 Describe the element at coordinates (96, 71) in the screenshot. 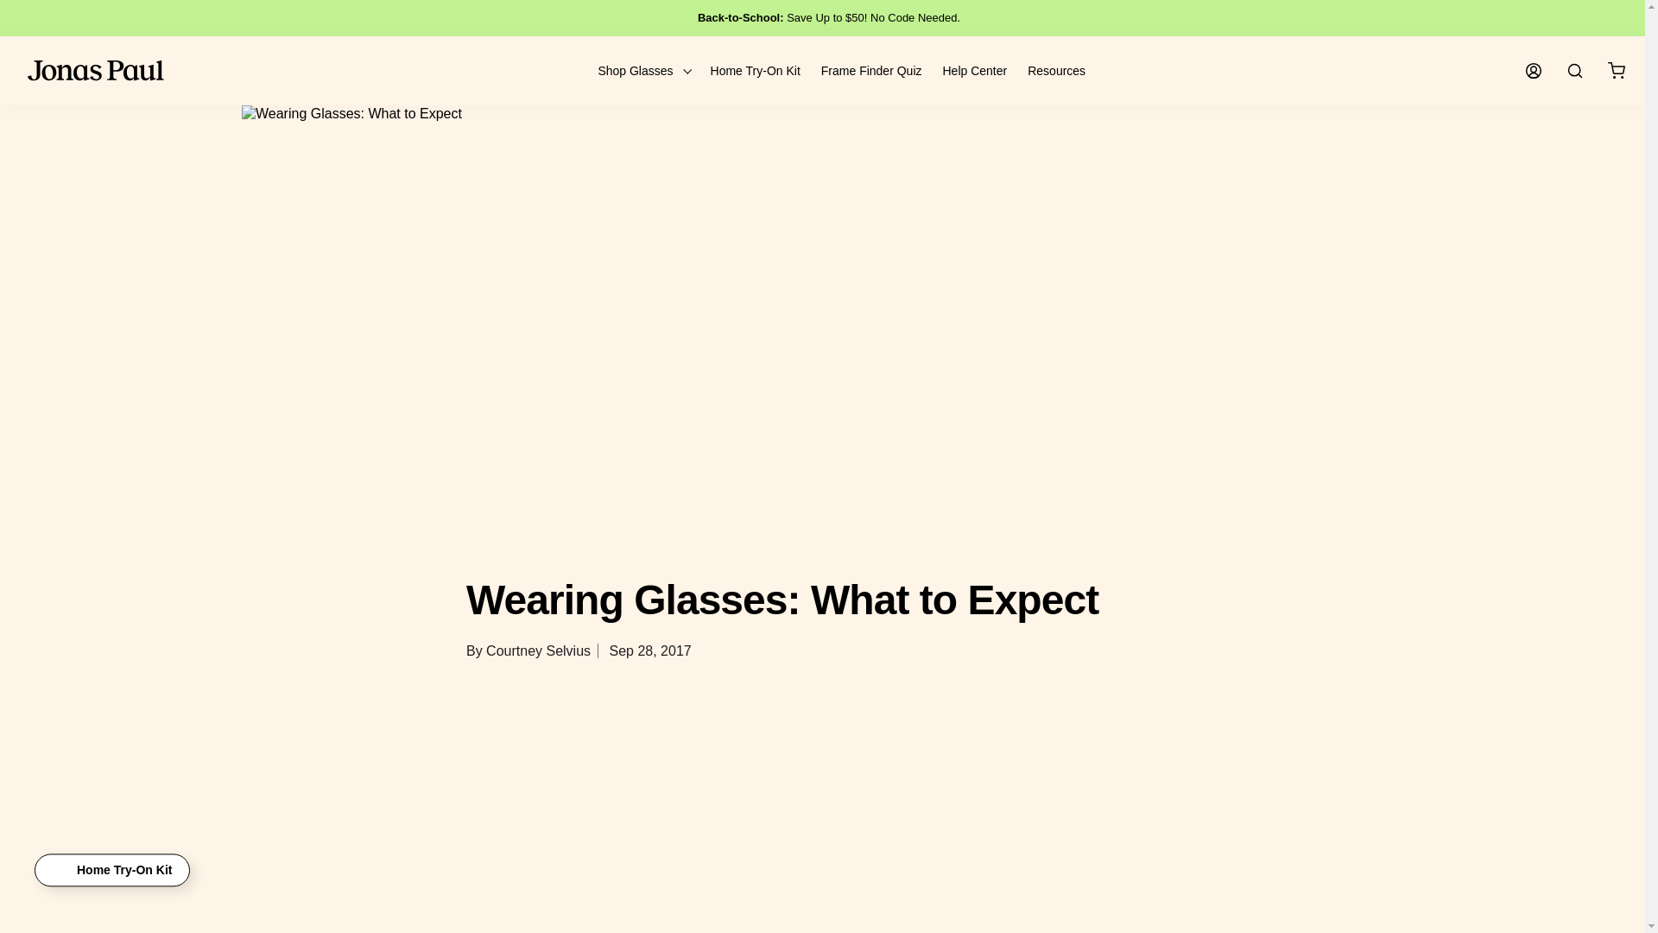

I see `Jonas Paul Eyewear logo` at that location.